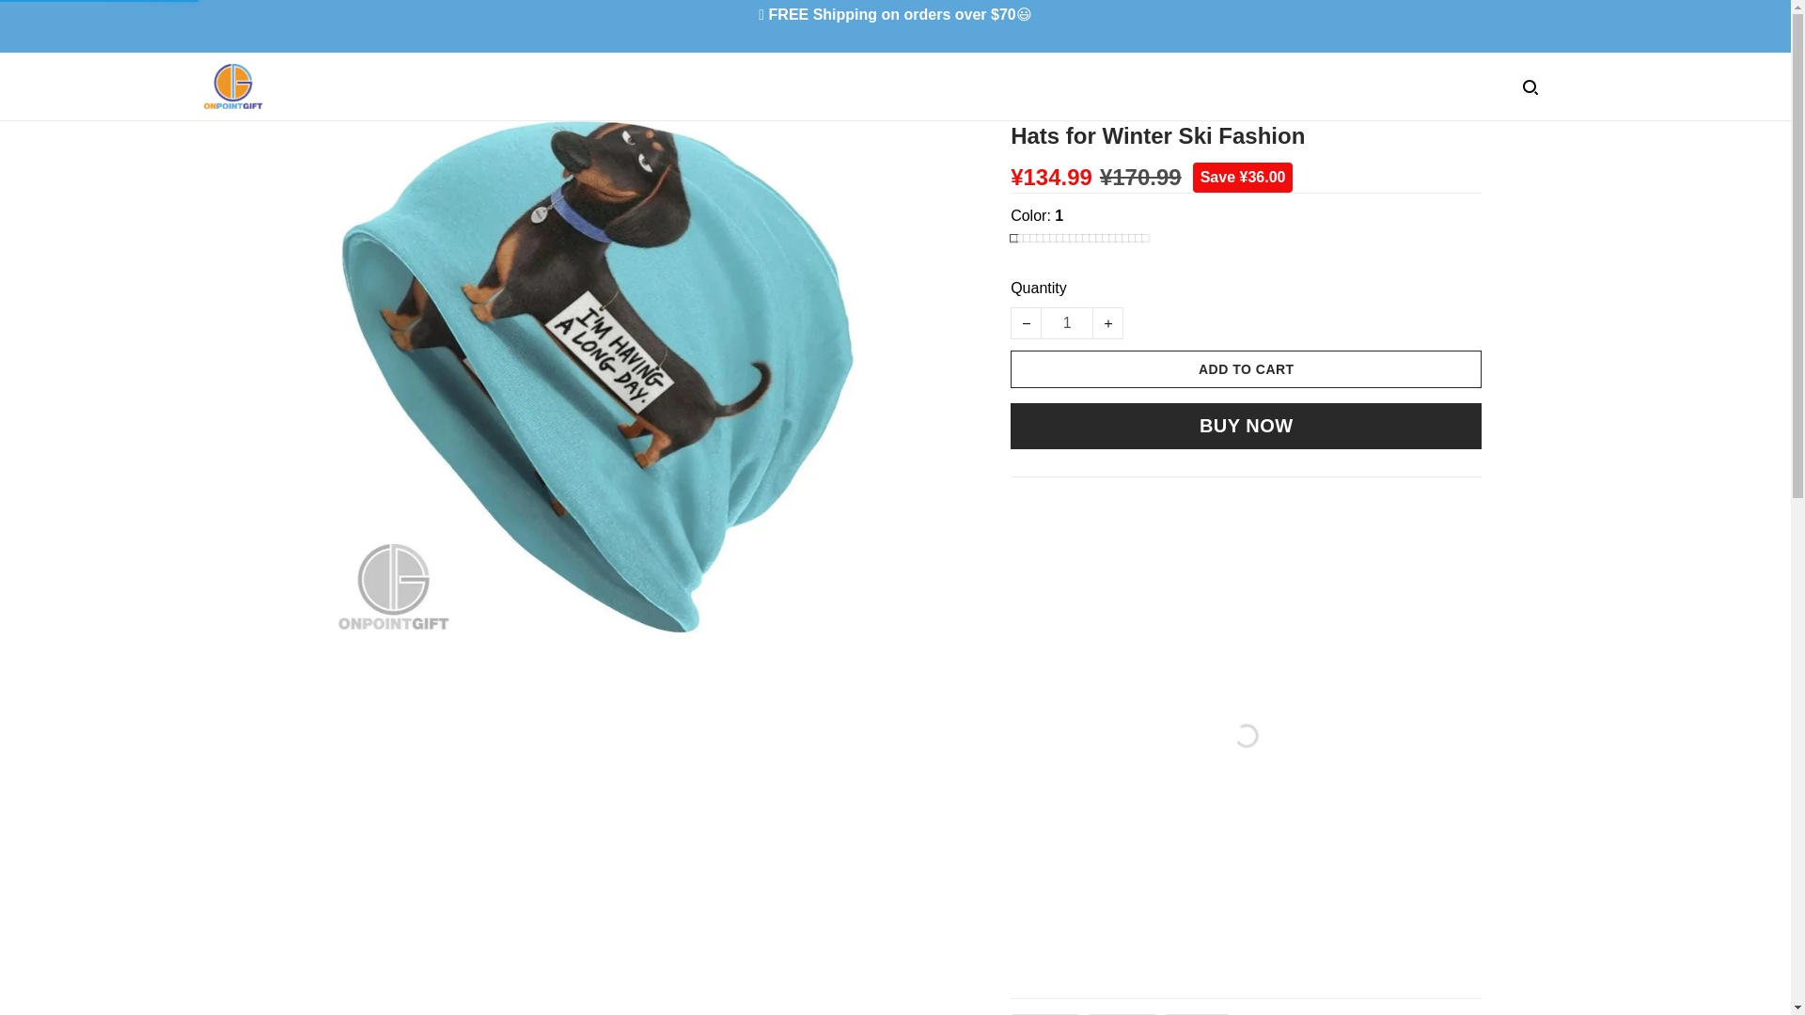 This screenshot has width=1805, height=1015. Describe the element at coordinates (1066, 323) in the screenshot. I see `1` at that location.